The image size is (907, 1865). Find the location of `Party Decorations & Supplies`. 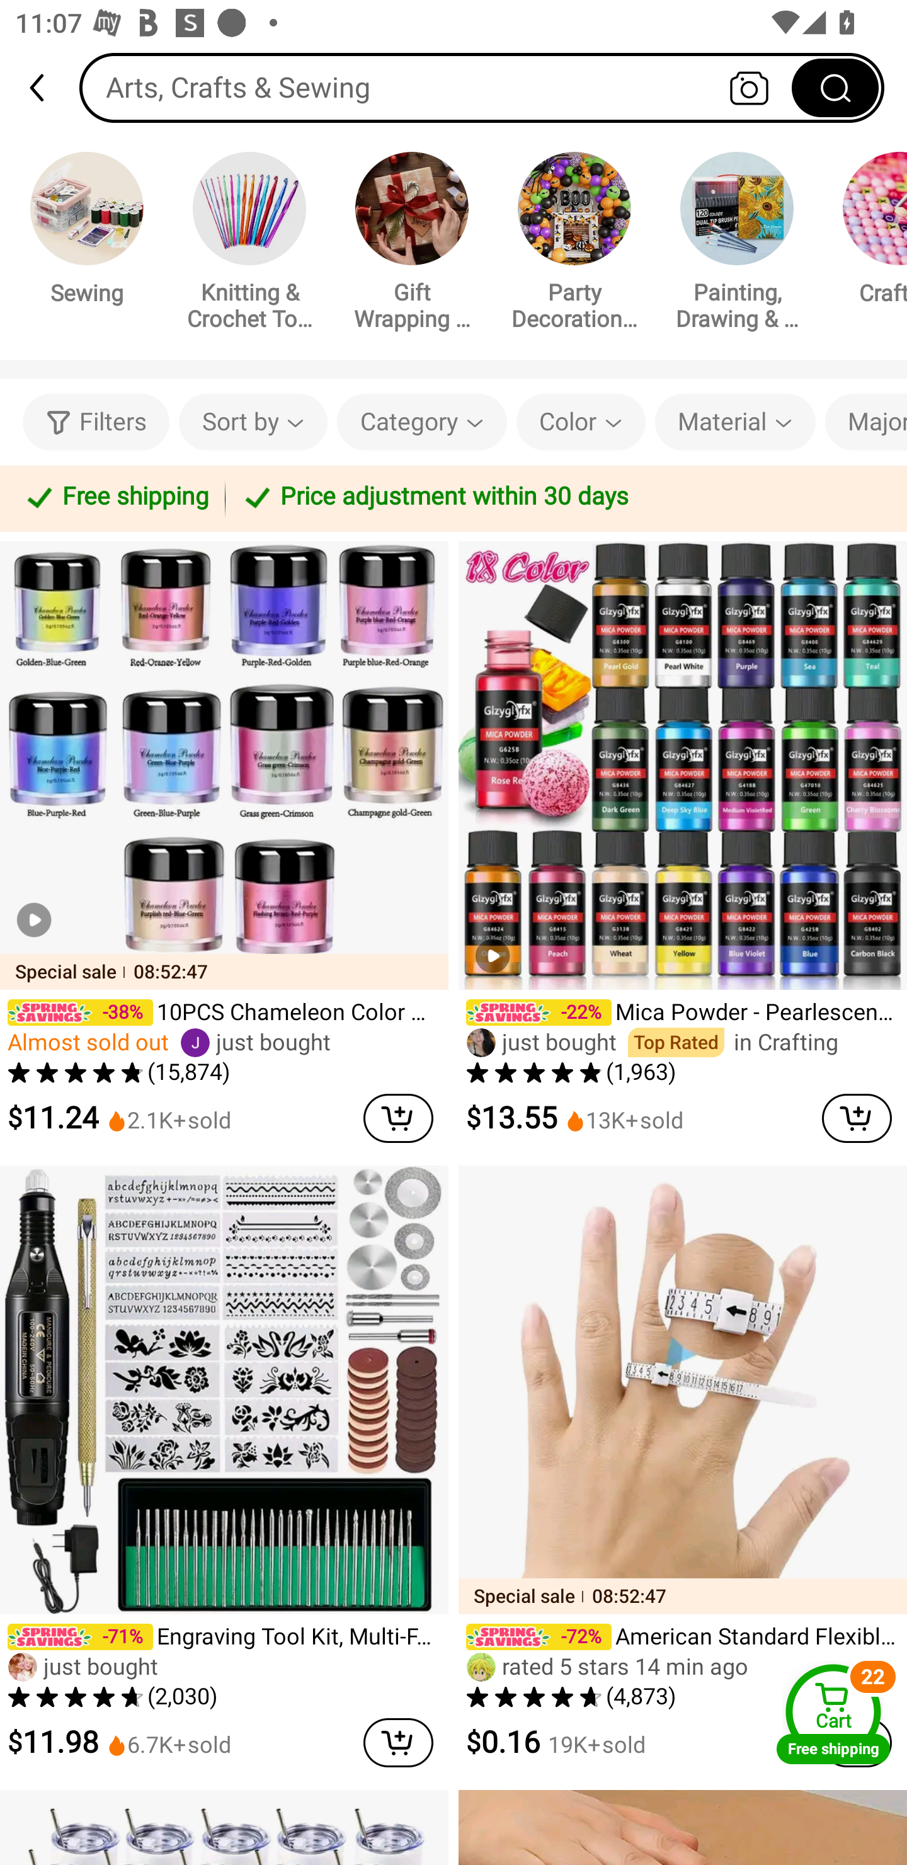

Party Decorations & Supplies is located at coordinates (574, 244).